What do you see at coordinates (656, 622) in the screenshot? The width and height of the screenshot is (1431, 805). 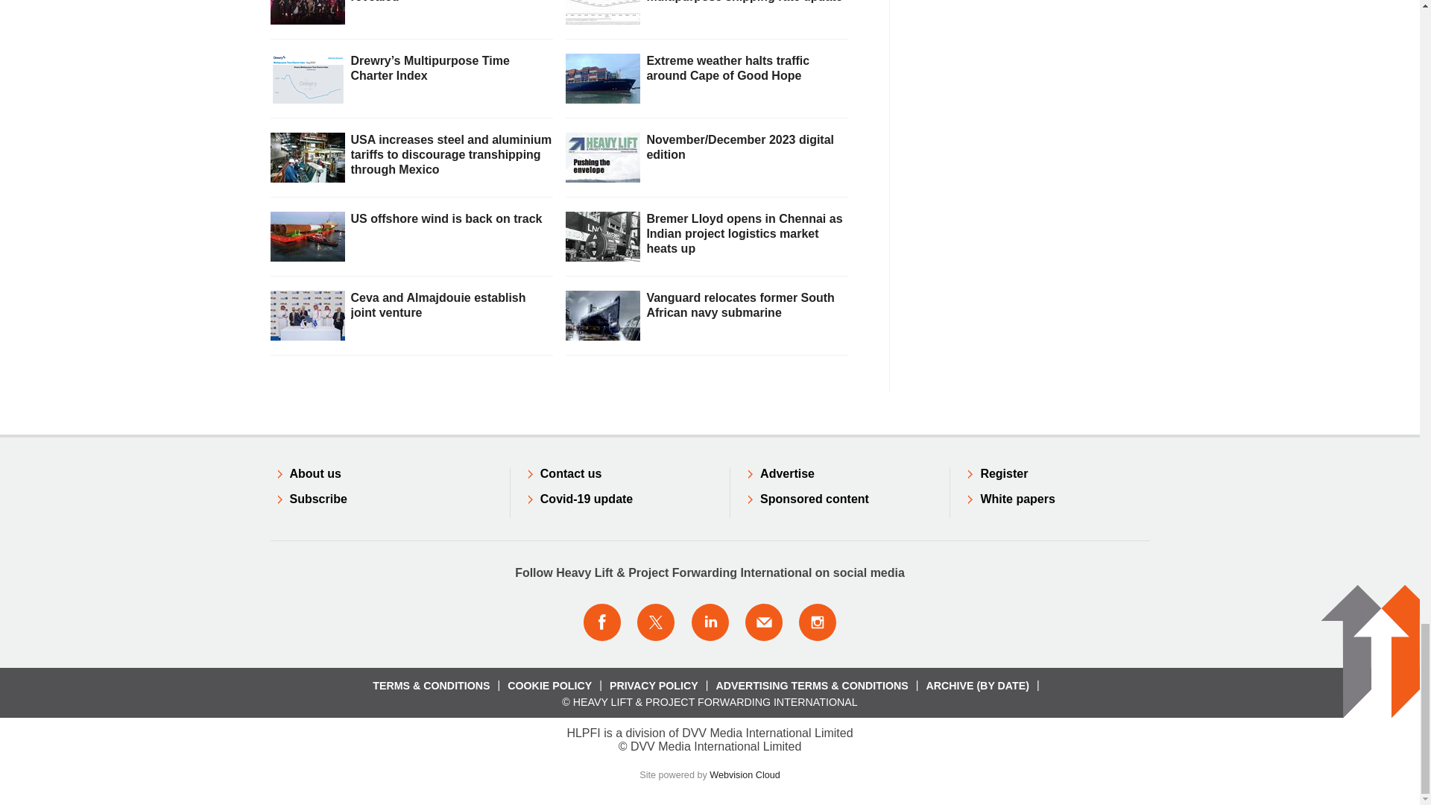 I see `Connect with us on Twitter` at bounding box center [656, 622].